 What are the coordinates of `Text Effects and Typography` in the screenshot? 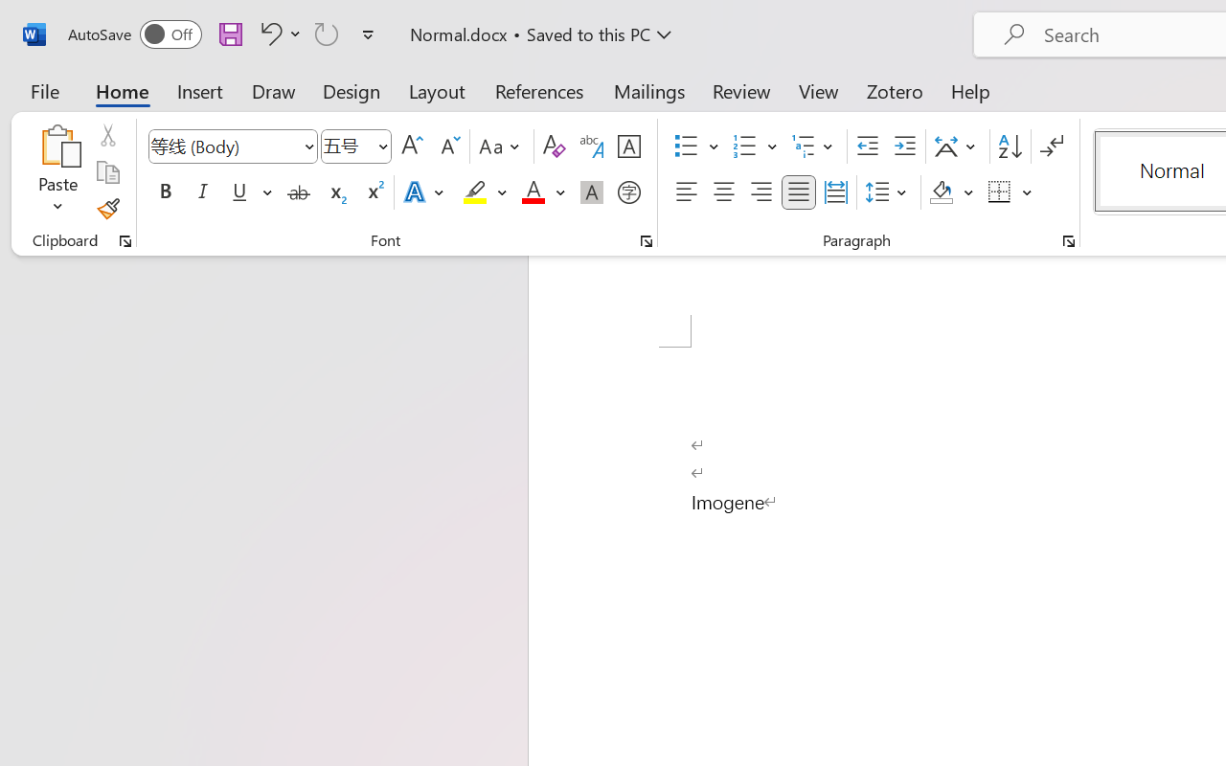 It's located at (425, 192).